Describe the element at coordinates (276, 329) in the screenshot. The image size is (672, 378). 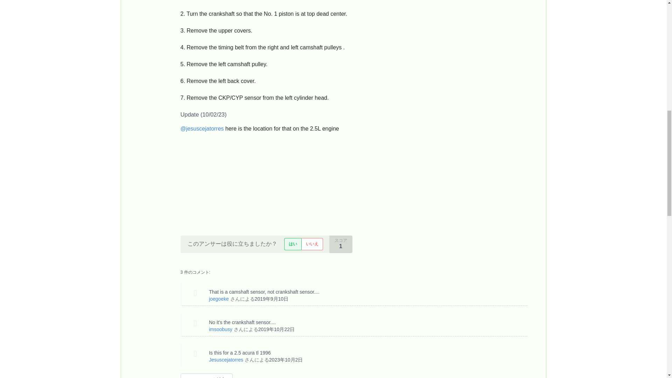
I see `Tue, 22 Oct 2019 13:19:12 -0700` at that location.